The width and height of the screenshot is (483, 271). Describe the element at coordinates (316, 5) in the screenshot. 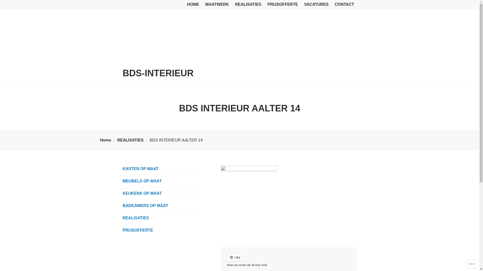

I see `VACATURES` at that location.